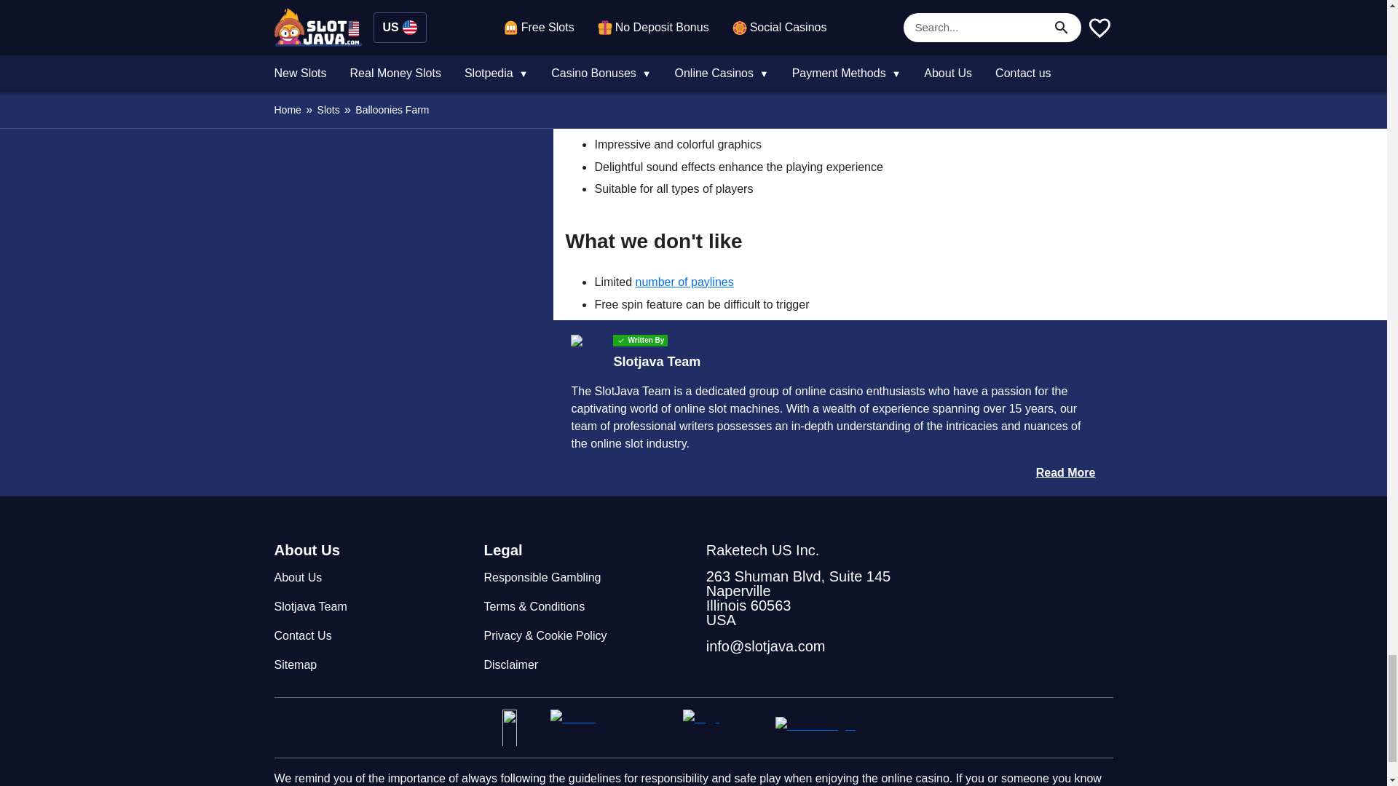 The image size is (1398, 786). What do you see at coordinates (520, 728) in the screenshot?
I see `Slotjava partner` at bounding box center [520, 728].